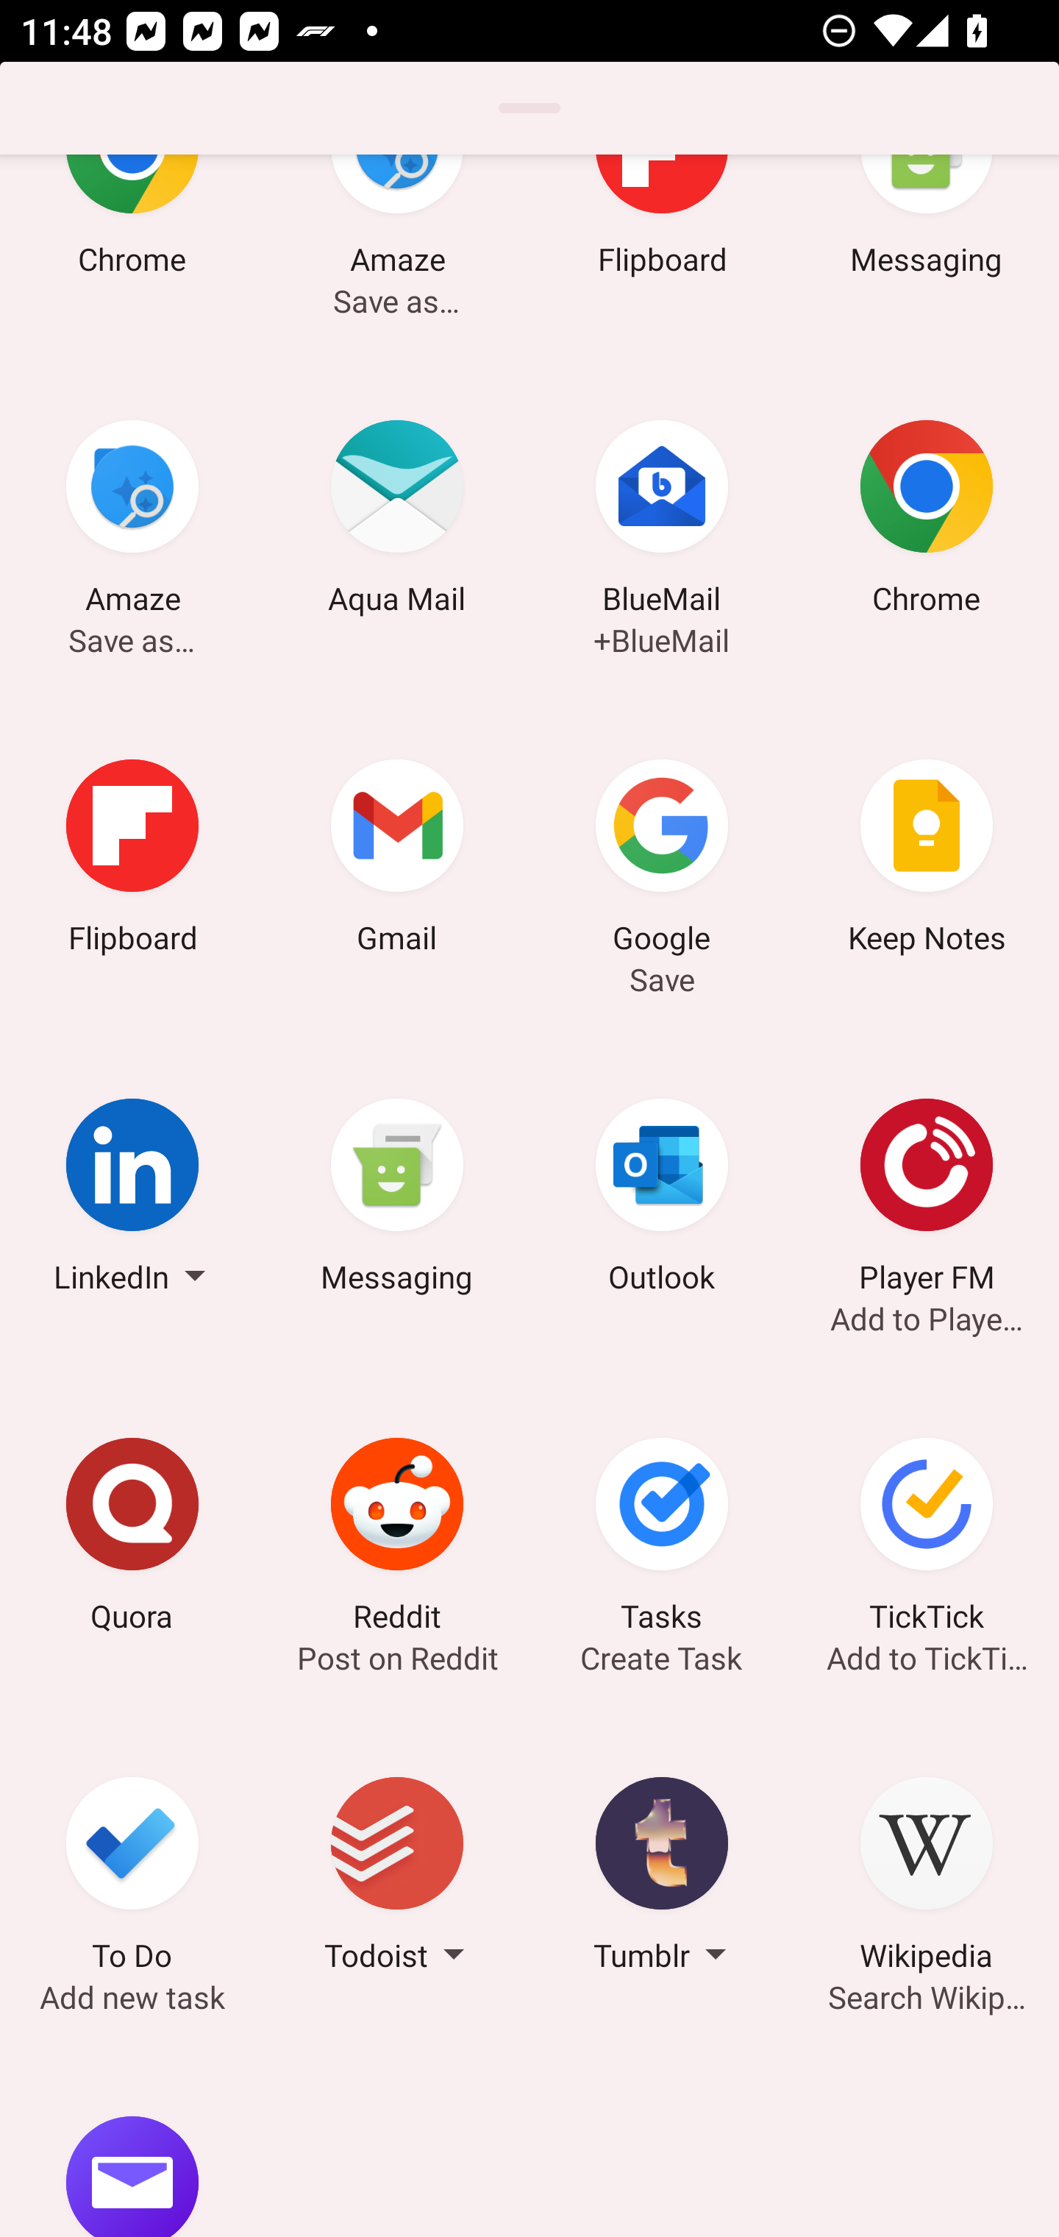 The image size is (1059, 2237). What do you see at coordinates (132, 861) in the screenshot?
I see `Flipboard` at bounding box center [132, 861].